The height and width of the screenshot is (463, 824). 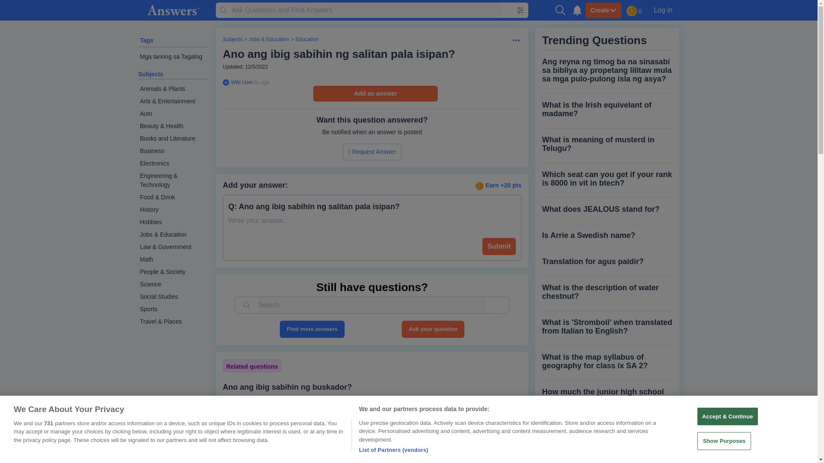 I want to click on Subjects, so click(x=232, y=39).